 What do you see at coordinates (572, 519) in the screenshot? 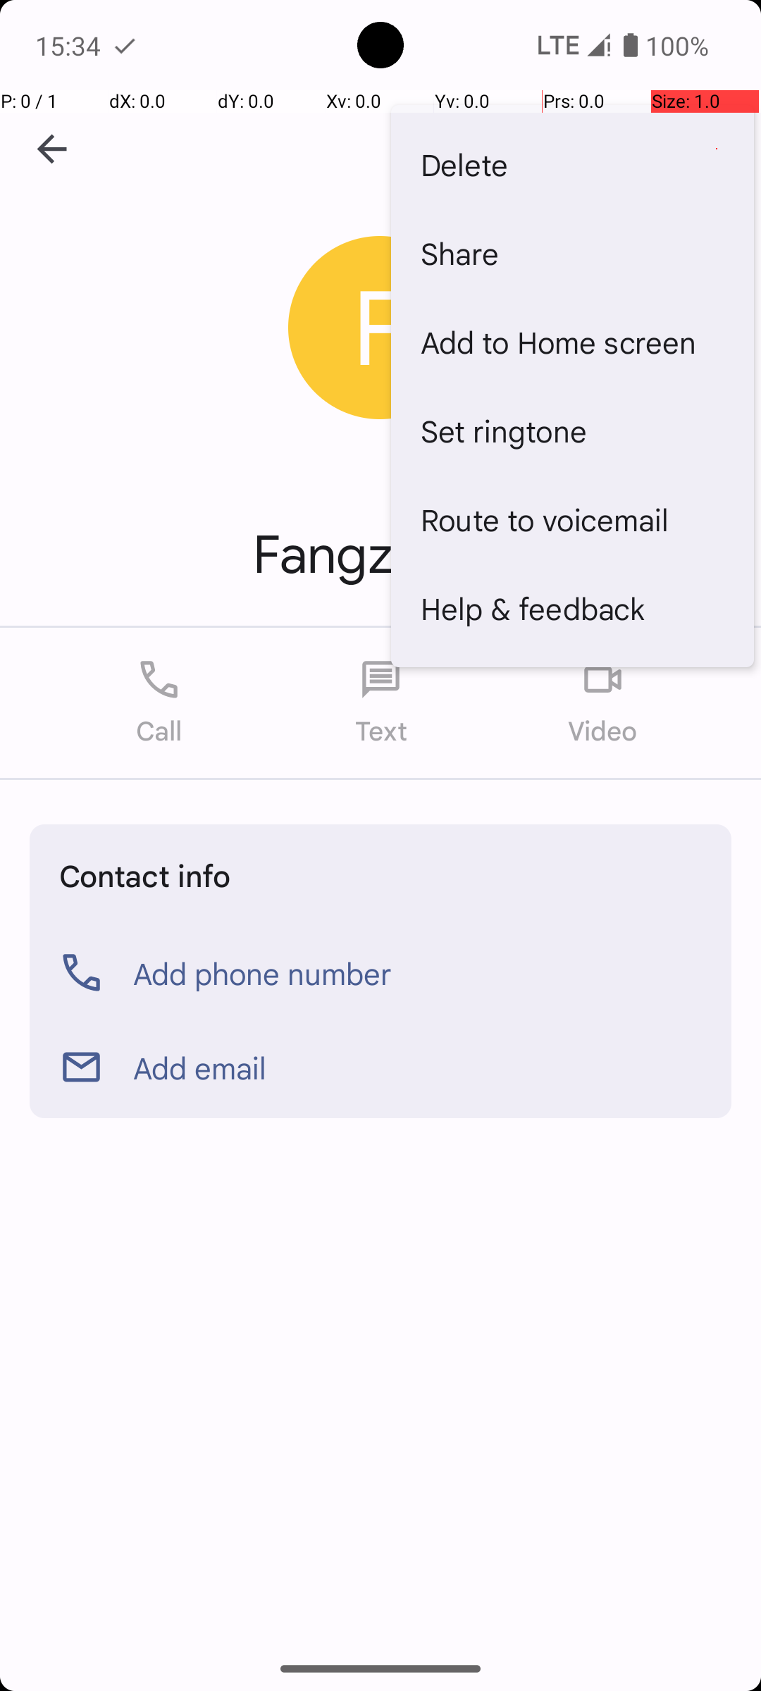
I see `Route to voicemail` at bounding box center [572, 519].